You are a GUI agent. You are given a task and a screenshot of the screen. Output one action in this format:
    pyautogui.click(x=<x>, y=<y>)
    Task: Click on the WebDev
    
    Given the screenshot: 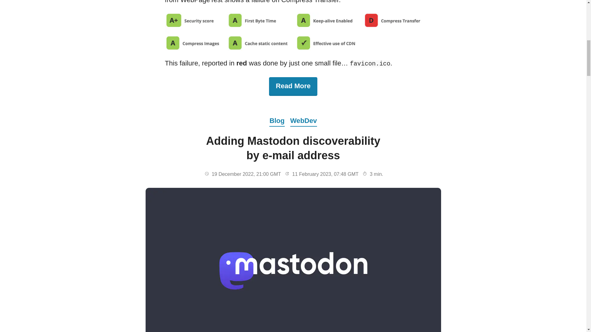 What is the action you would take?
    pyautogui.click(x=293, y=148)
    